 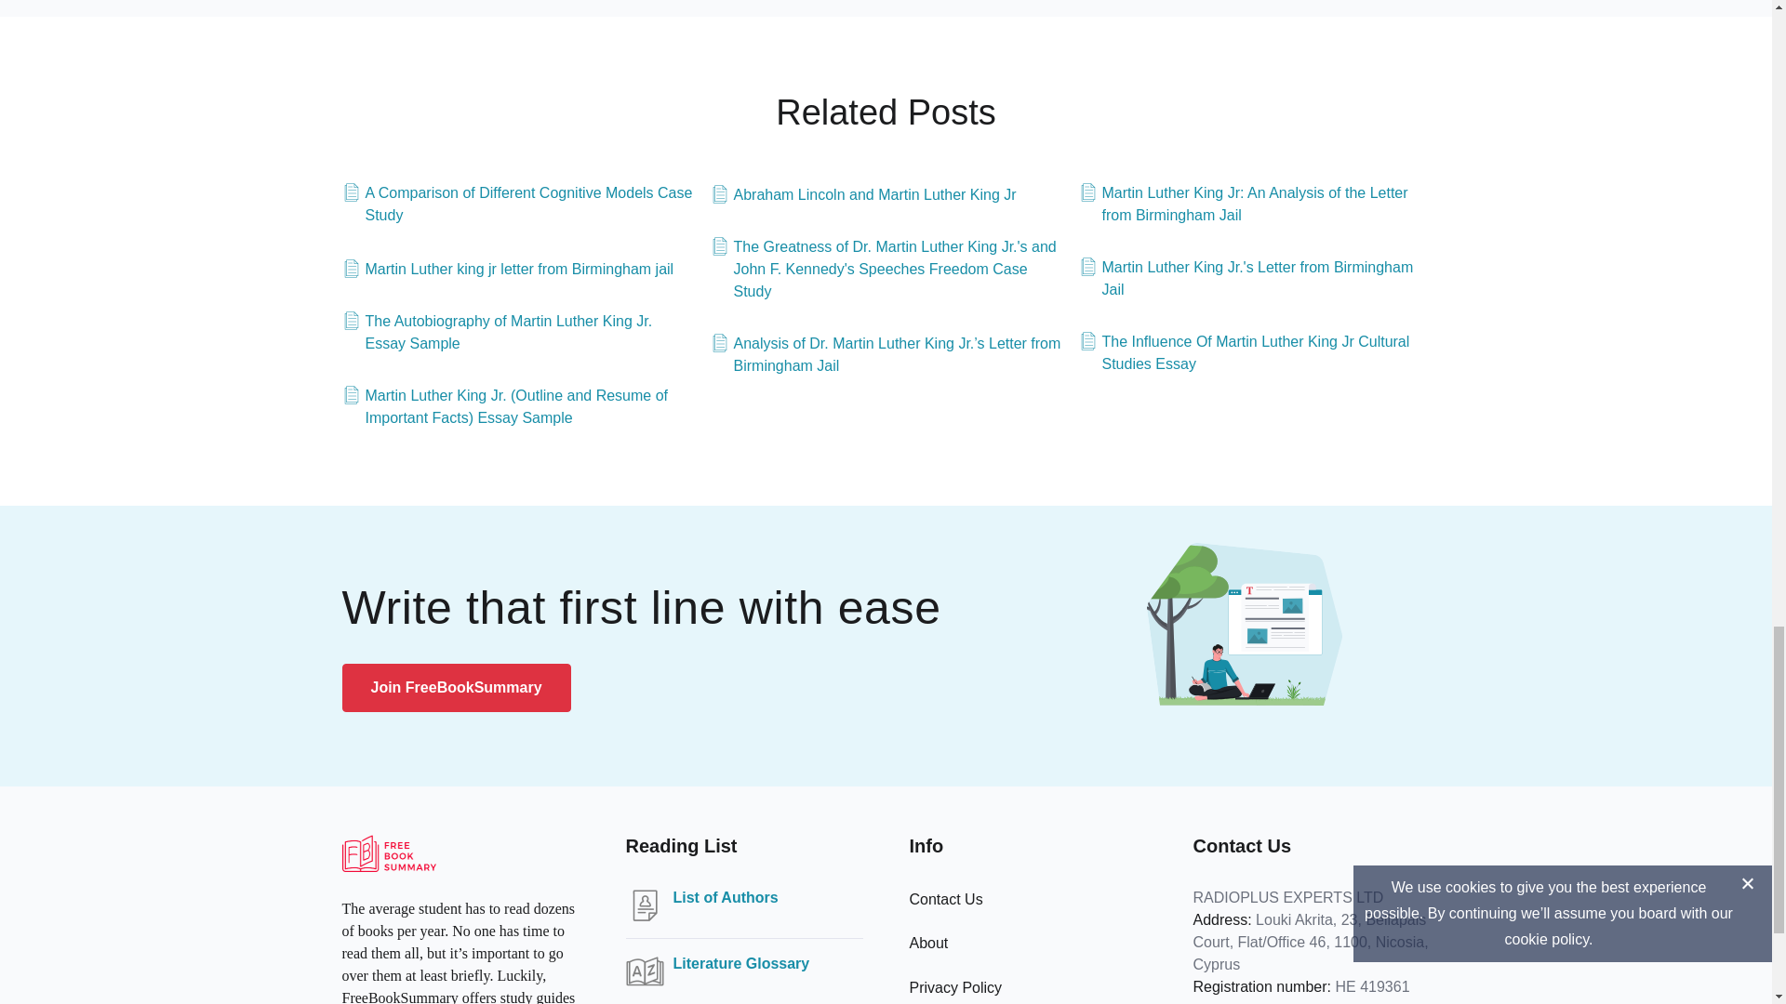 I want to click on Martin Luther King Jr.'s Letter from Birmingham Jail, so click(x=1254, y=279).